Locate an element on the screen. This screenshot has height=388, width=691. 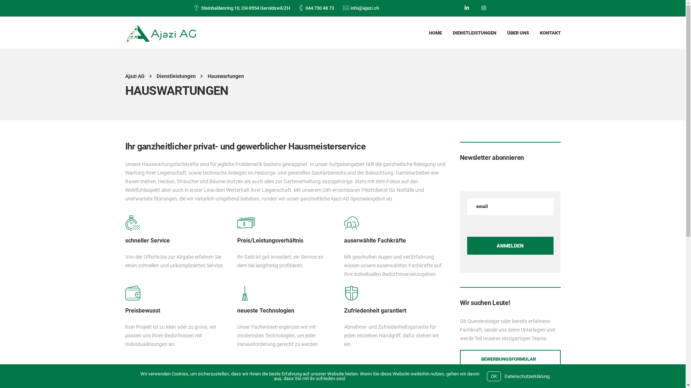
KONTAKT is located at coordinates (550, 32).